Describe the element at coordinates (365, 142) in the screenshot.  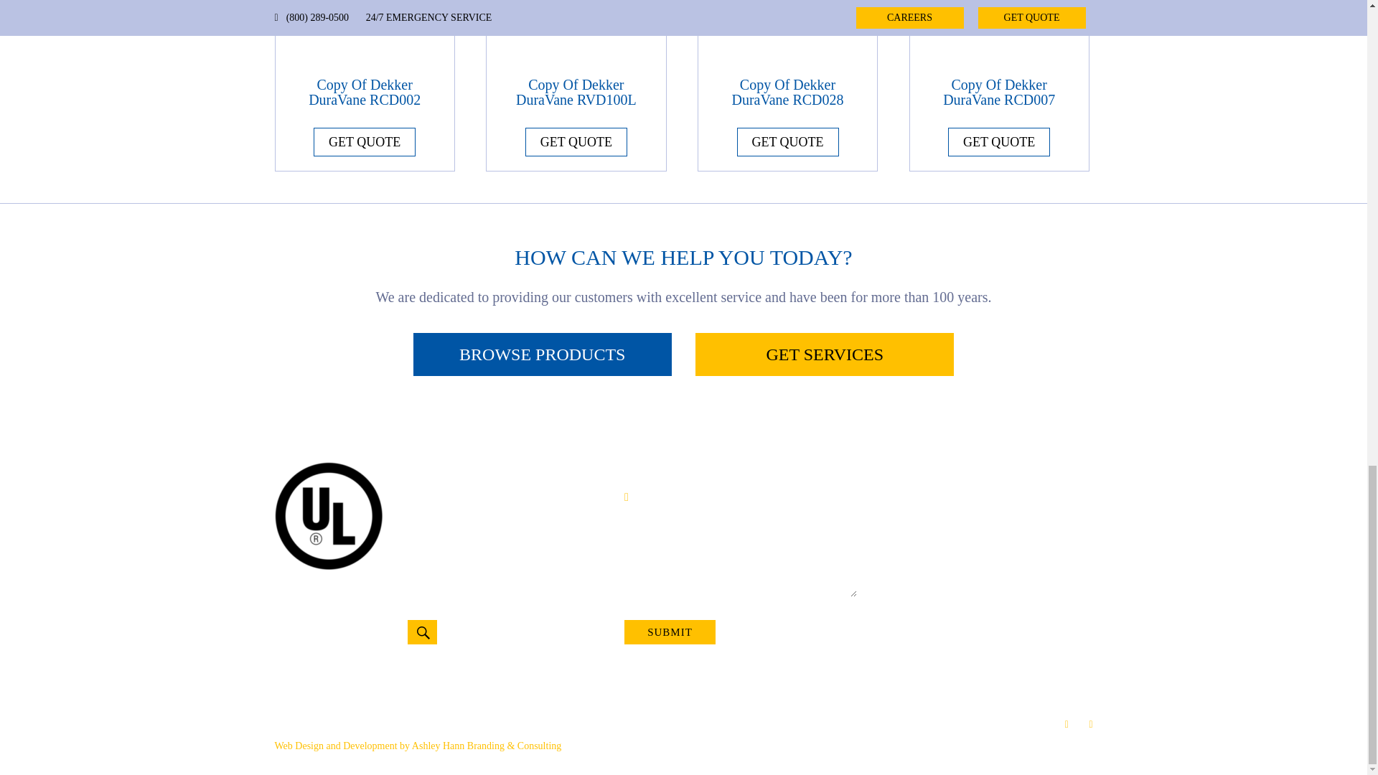
I see `GET QUOTE` at that location.